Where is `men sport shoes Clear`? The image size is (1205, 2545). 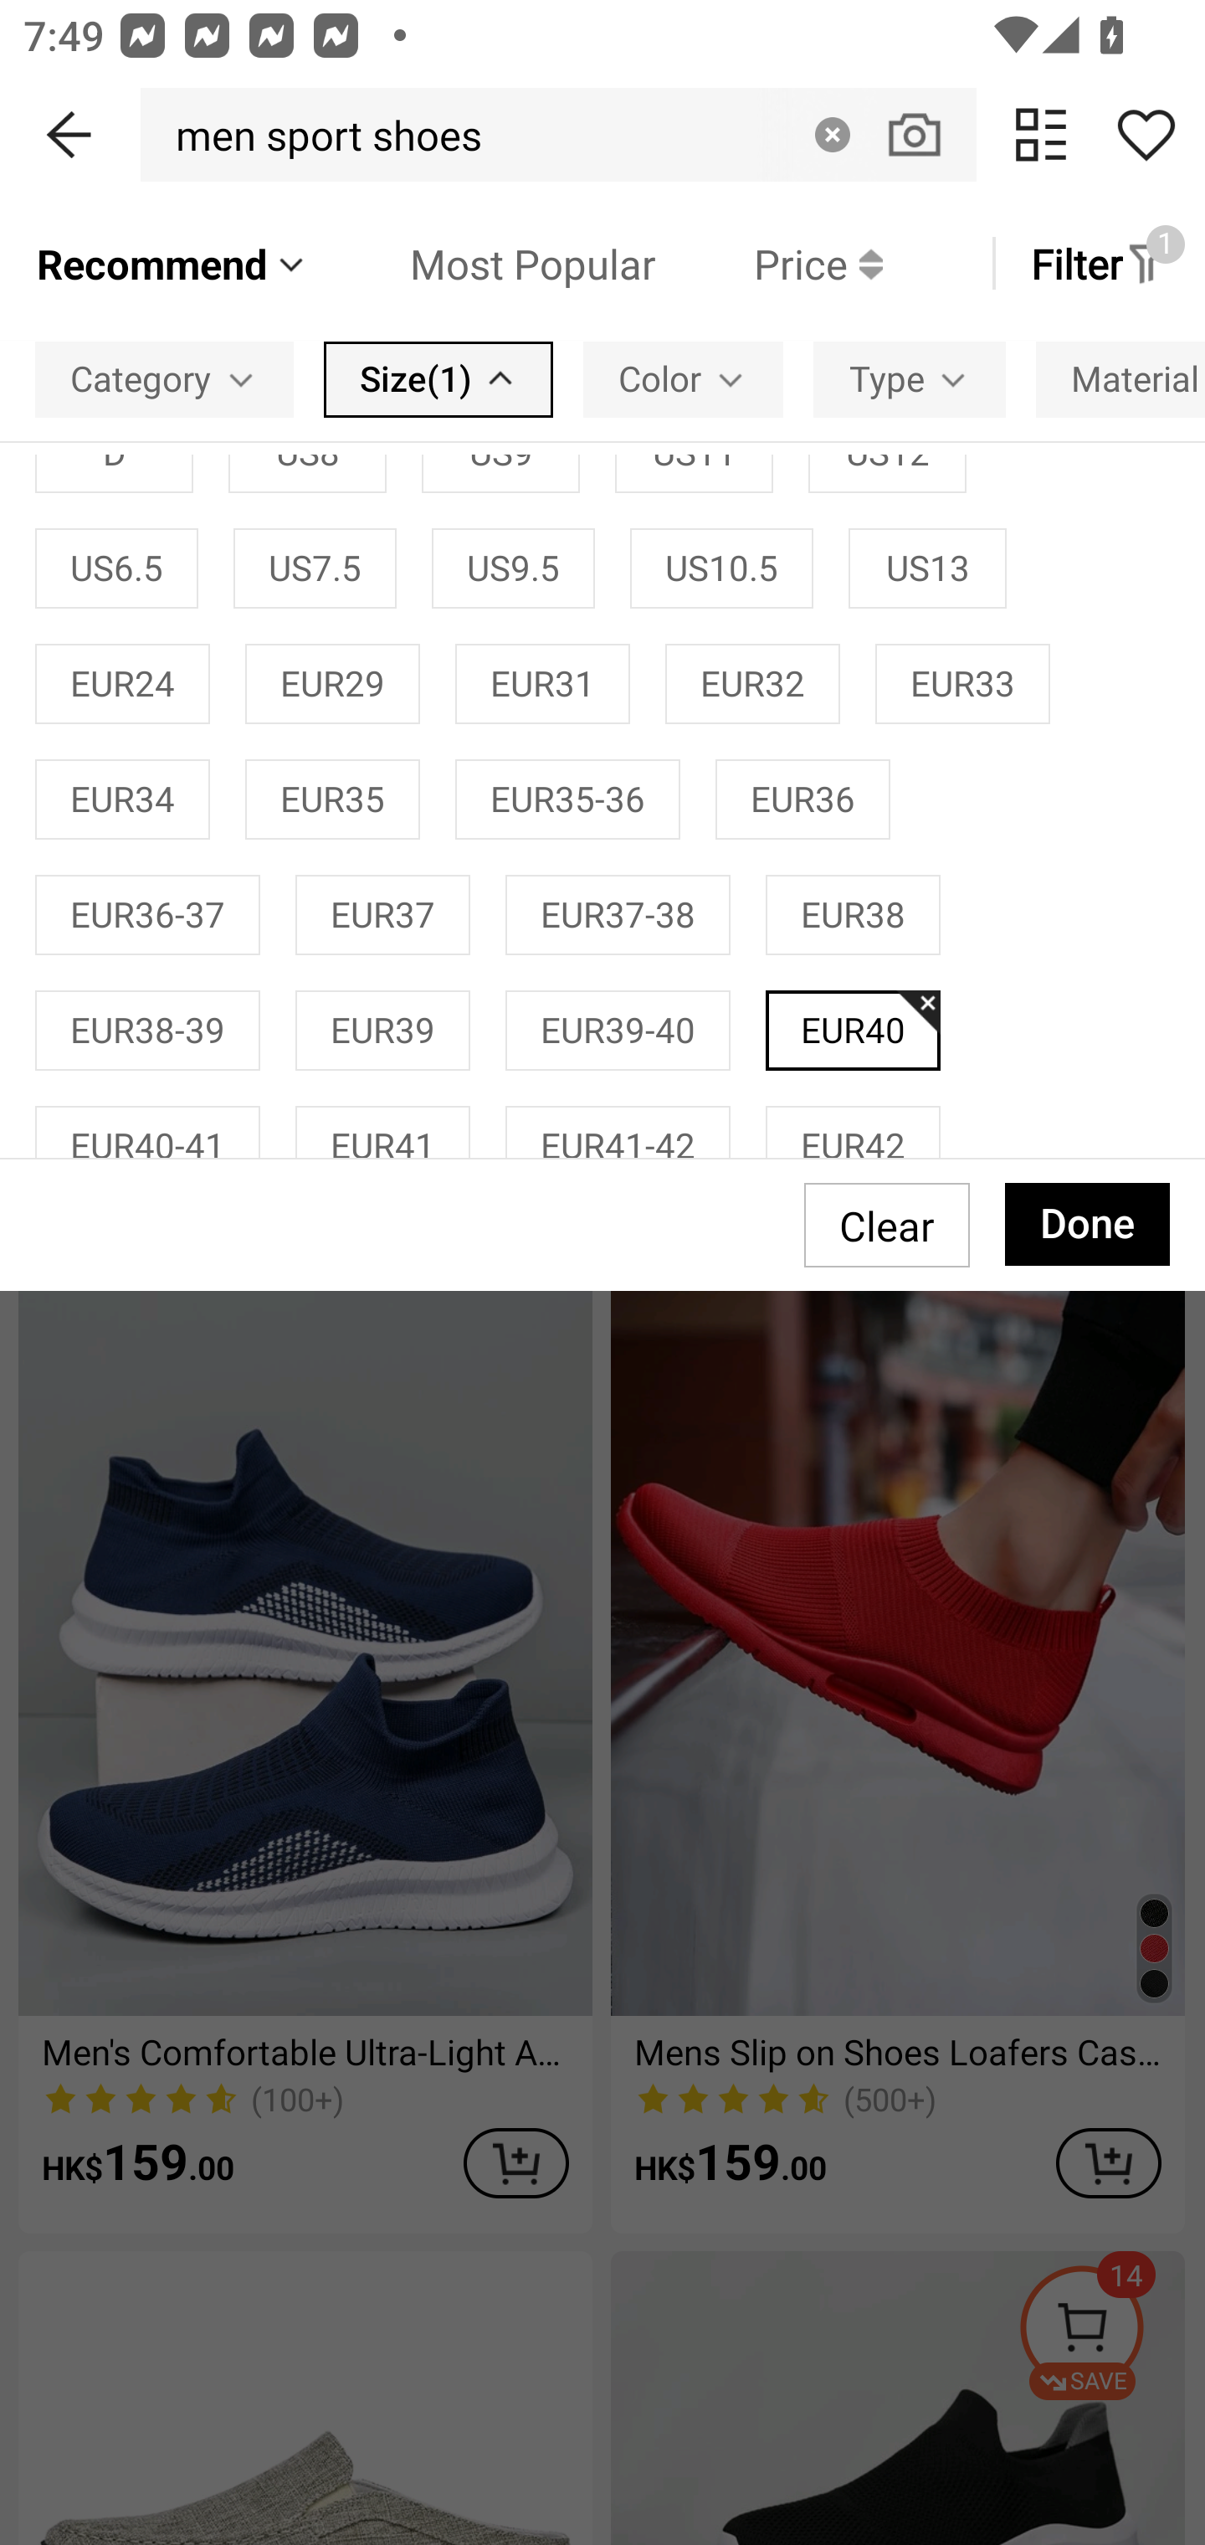 men sport shoes Clear is located at coordinates (558, 134).